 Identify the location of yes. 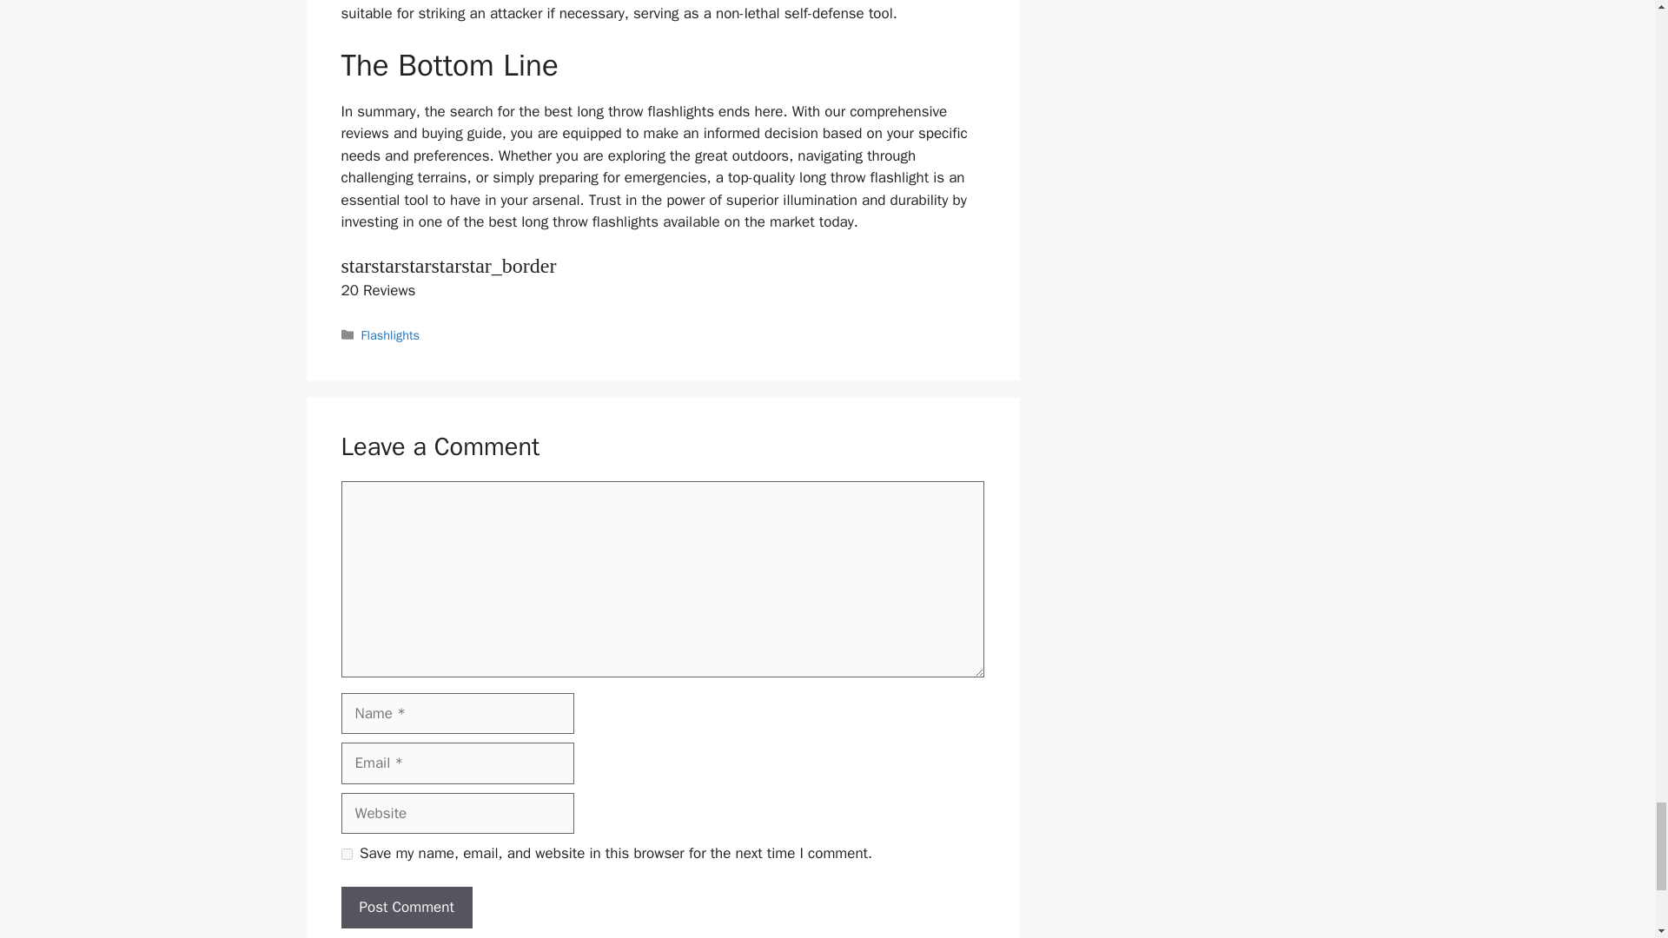
(346, 855).